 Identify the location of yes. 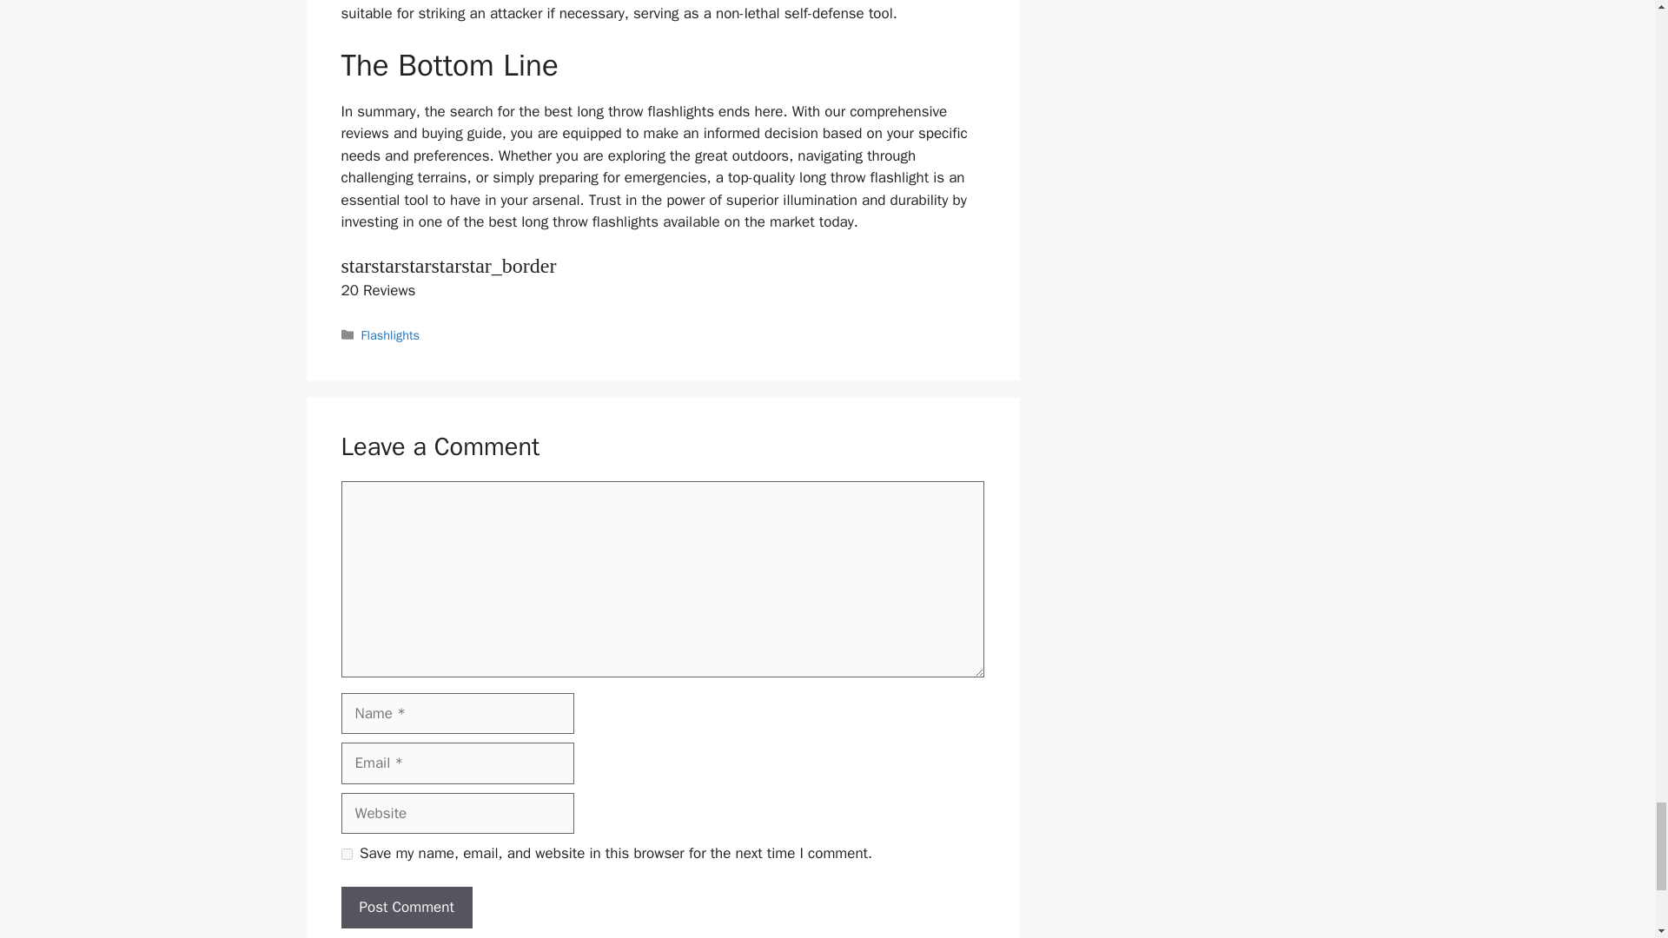
(346, 855).